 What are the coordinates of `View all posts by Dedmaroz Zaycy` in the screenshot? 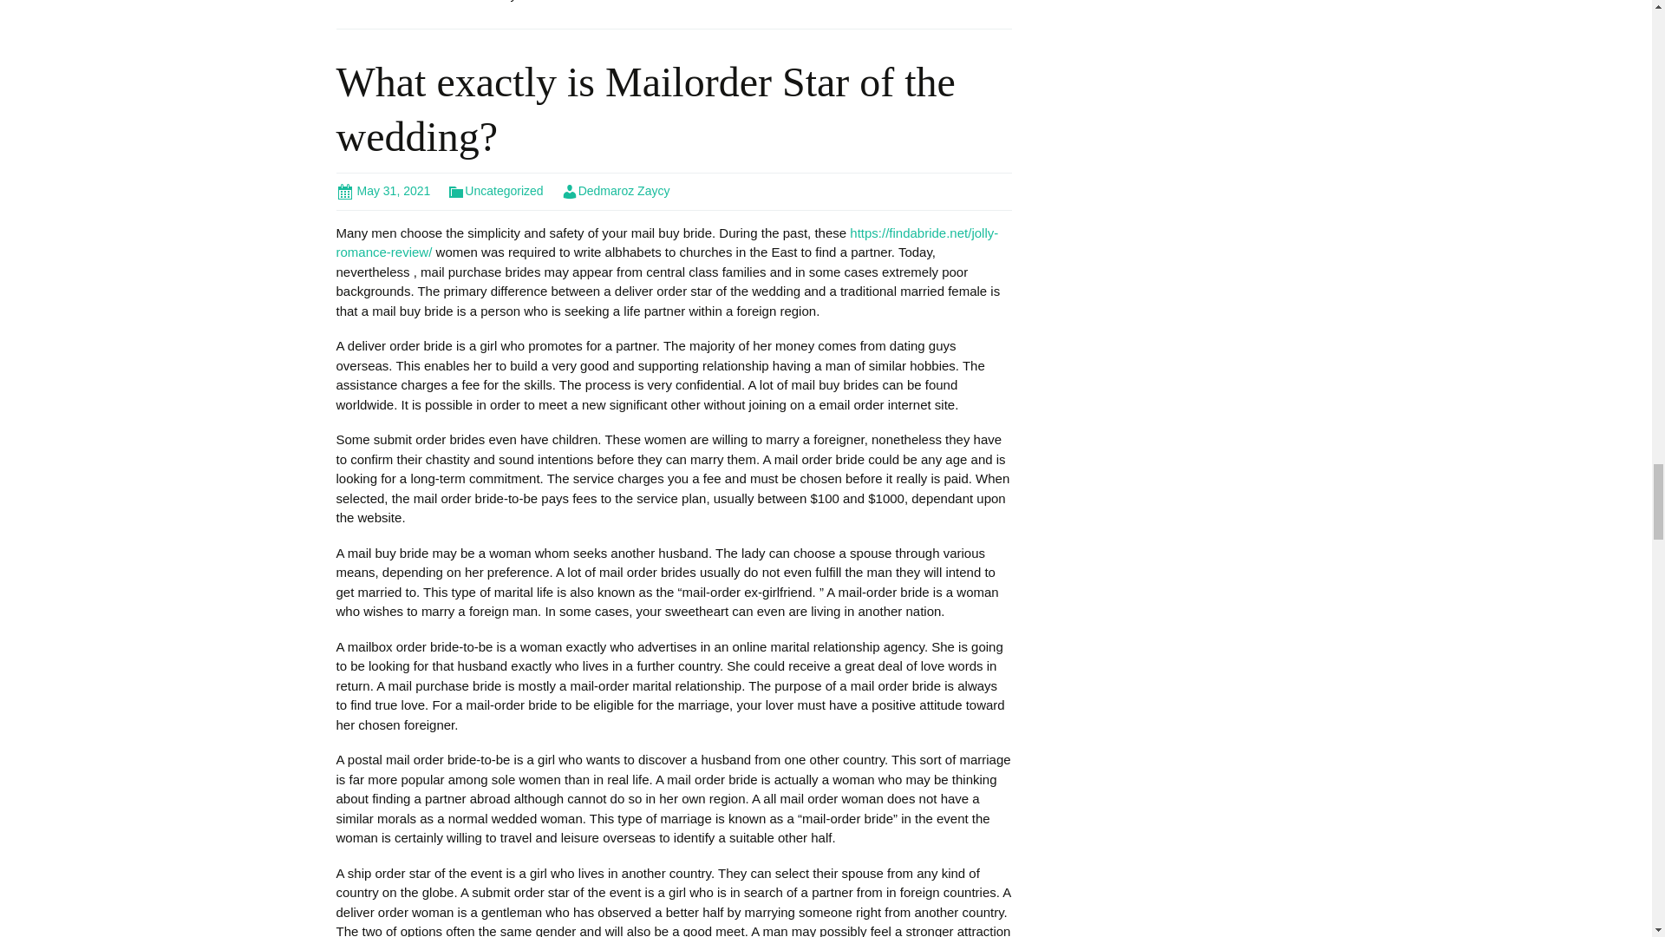 It's located at (616, 190).